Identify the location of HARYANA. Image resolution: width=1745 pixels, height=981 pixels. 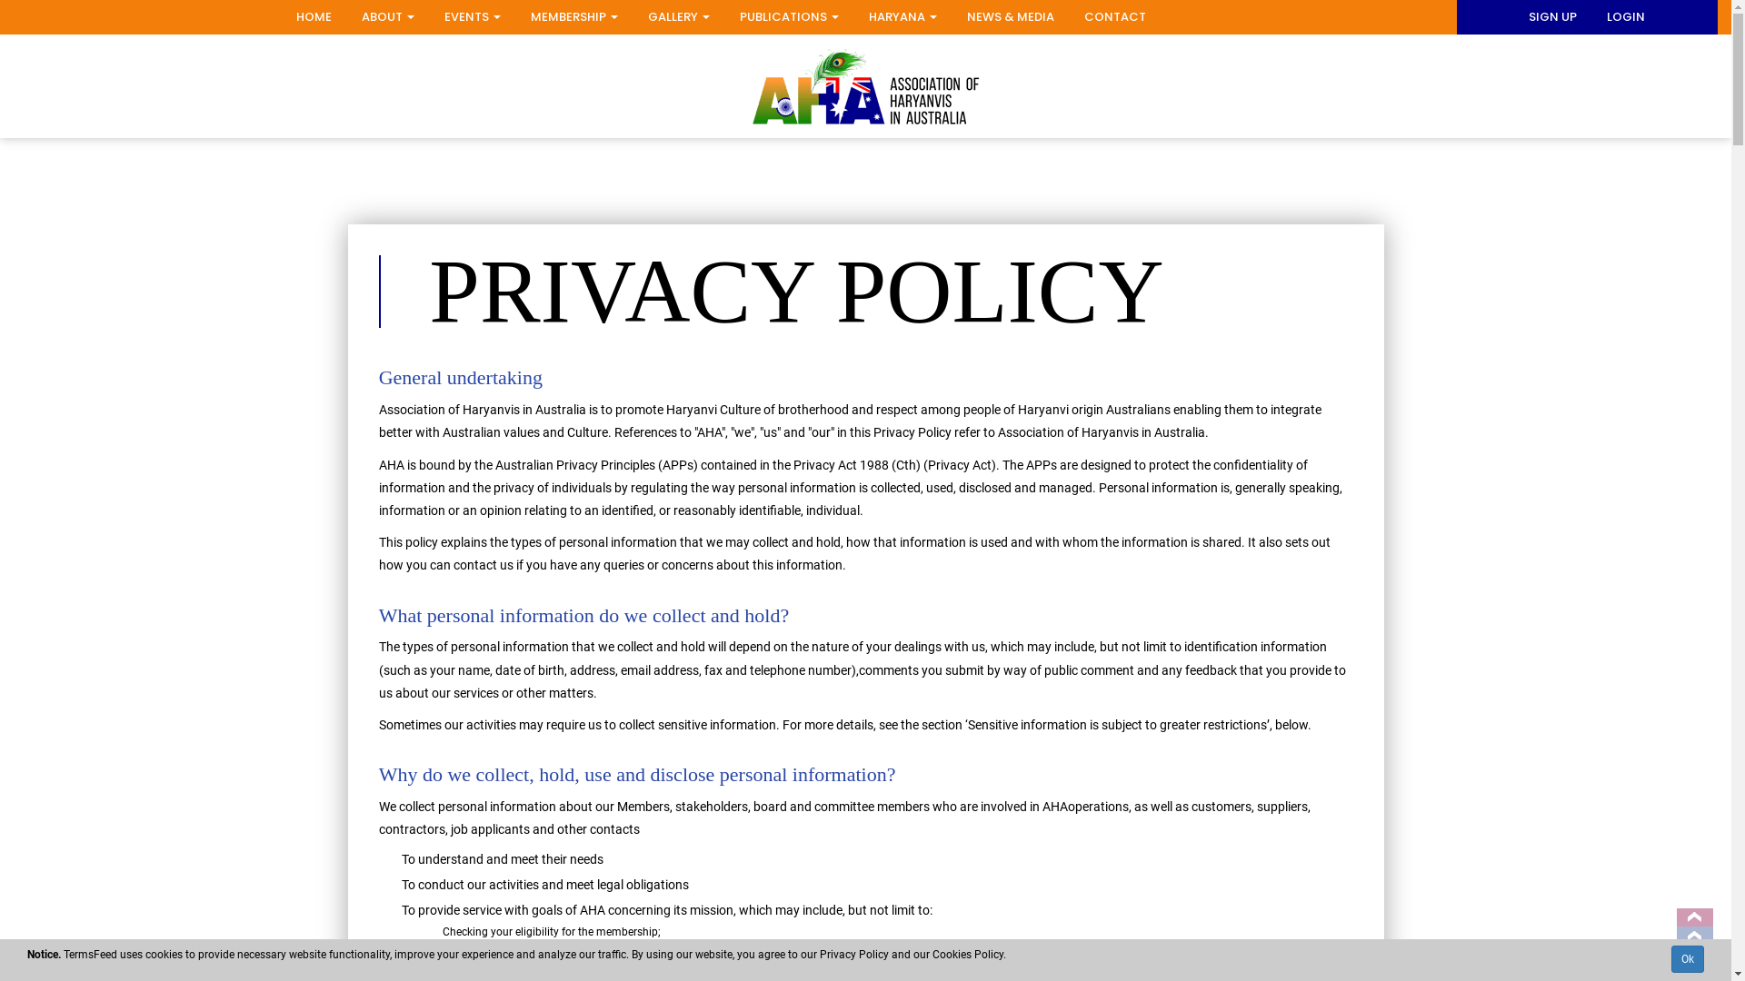
(903, 17).